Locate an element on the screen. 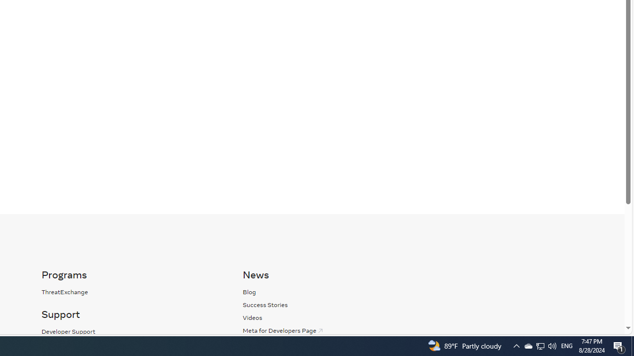 The width and height of the screenshot is (634, 356). Blog is located at coordinates (250, 292).